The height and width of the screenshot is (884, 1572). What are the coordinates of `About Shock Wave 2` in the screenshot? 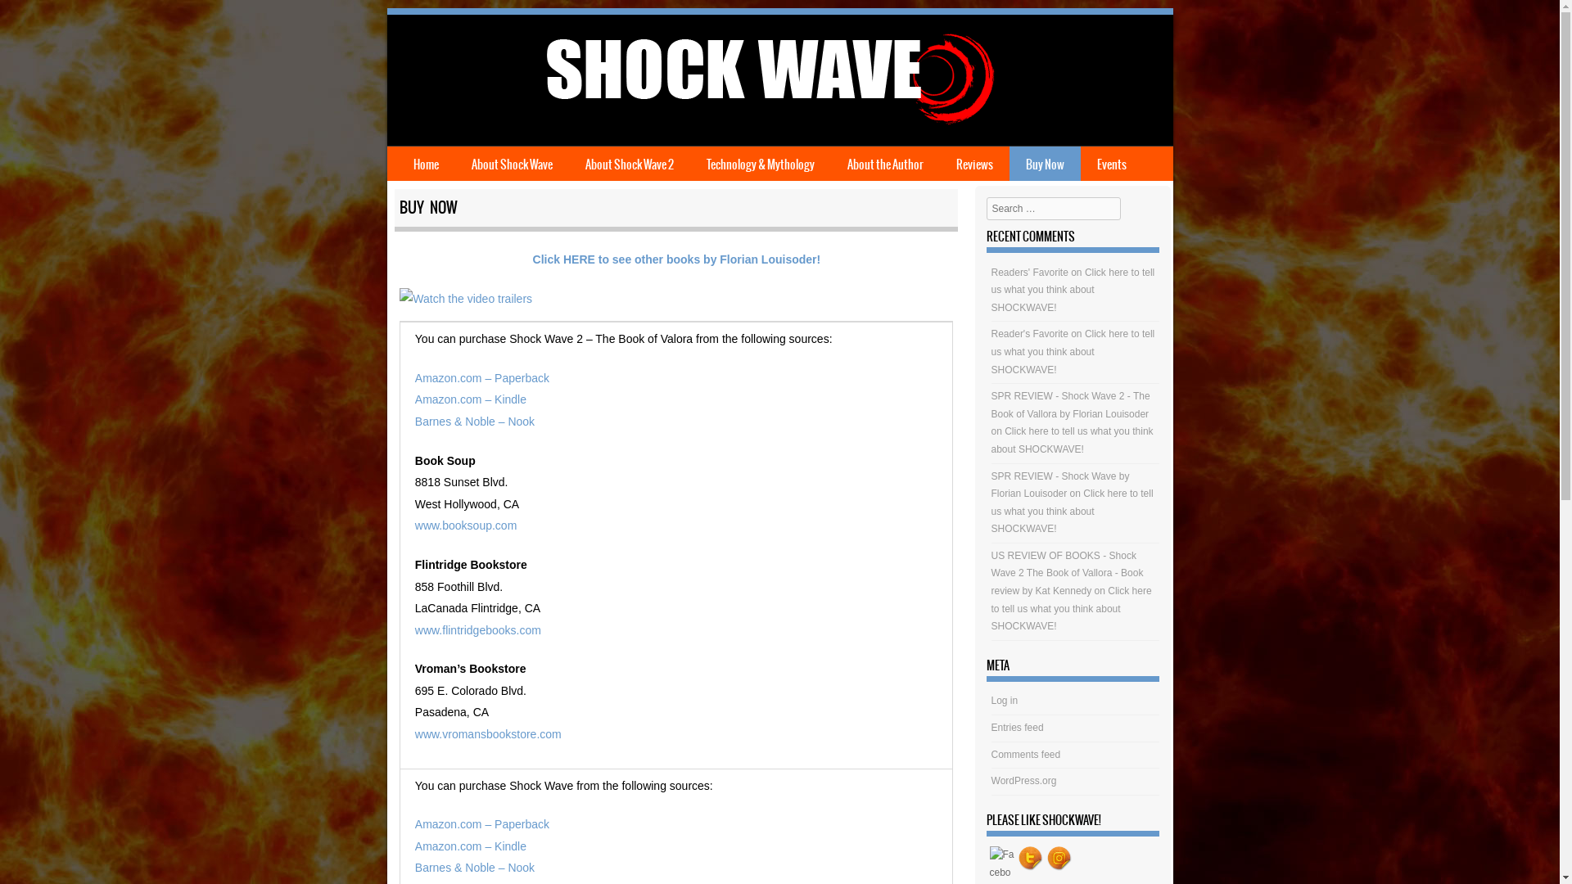 It's located at (629, 164).